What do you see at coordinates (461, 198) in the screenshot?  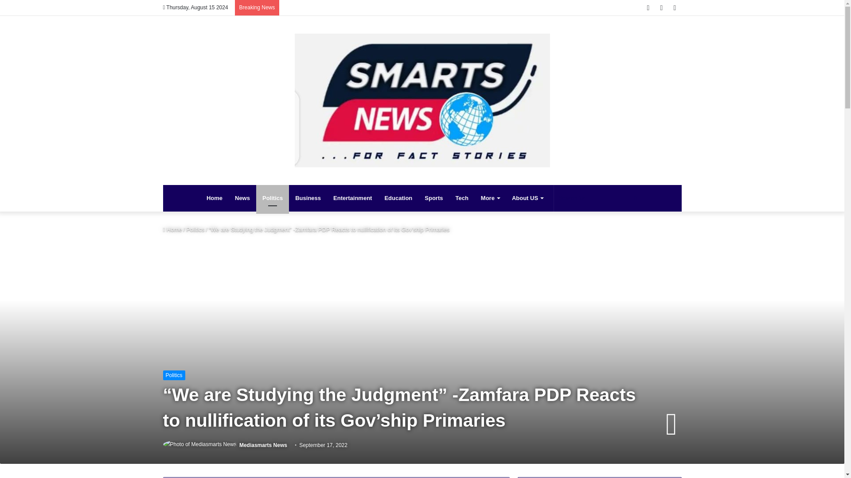 I see `Tech` at bounding box center [461, 198].